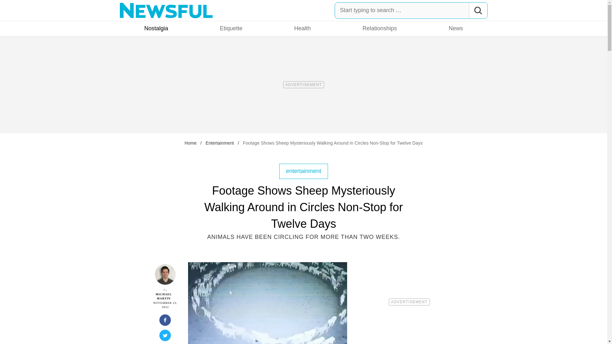  What do you see at coordinates (302, 28) in the screenshot?
I see `Health` at bounding box center [302, 28].